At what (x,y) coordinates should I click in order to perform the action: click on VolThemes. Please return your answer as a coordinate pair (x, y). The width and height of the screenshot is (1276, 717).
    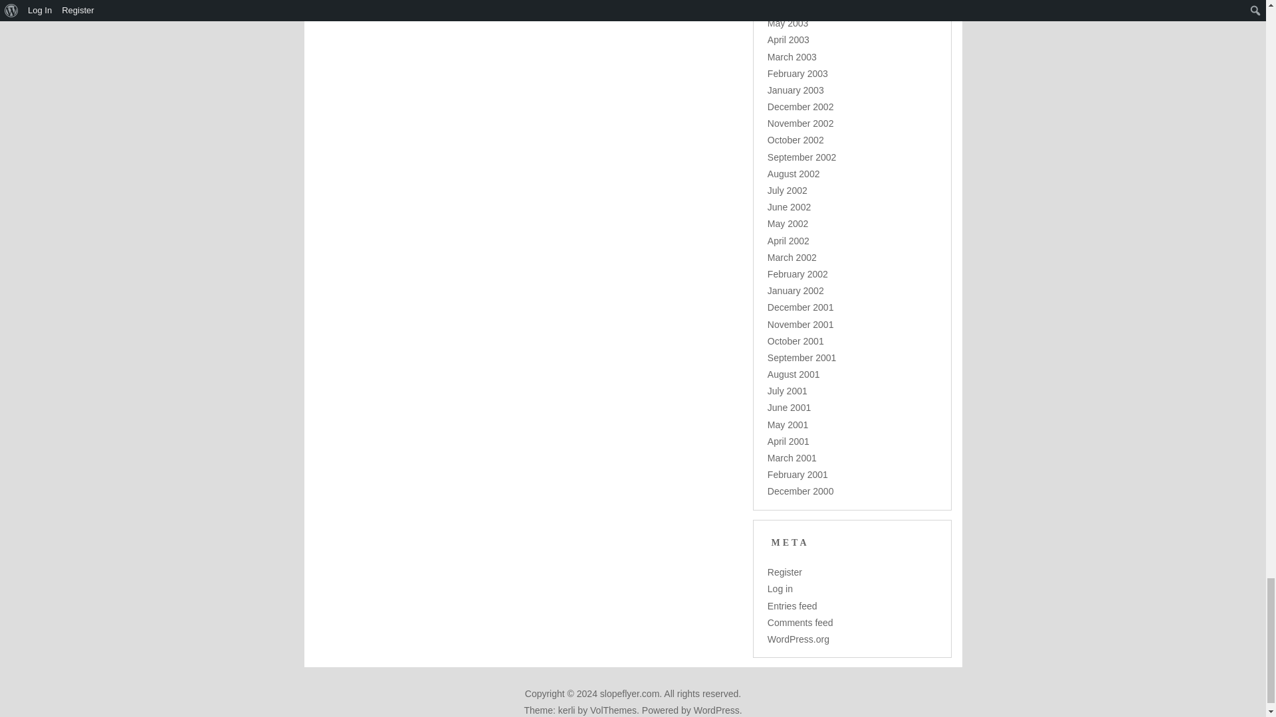
    Looking at the image, I should click on (613, 710).